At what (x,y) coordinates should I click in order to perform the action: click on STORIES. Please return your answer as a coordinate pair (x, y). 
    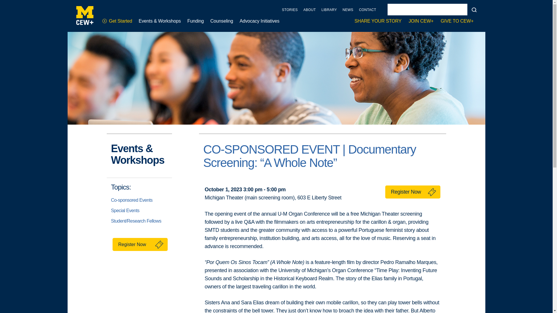
    Looking at the image, I should click on (290, 10).